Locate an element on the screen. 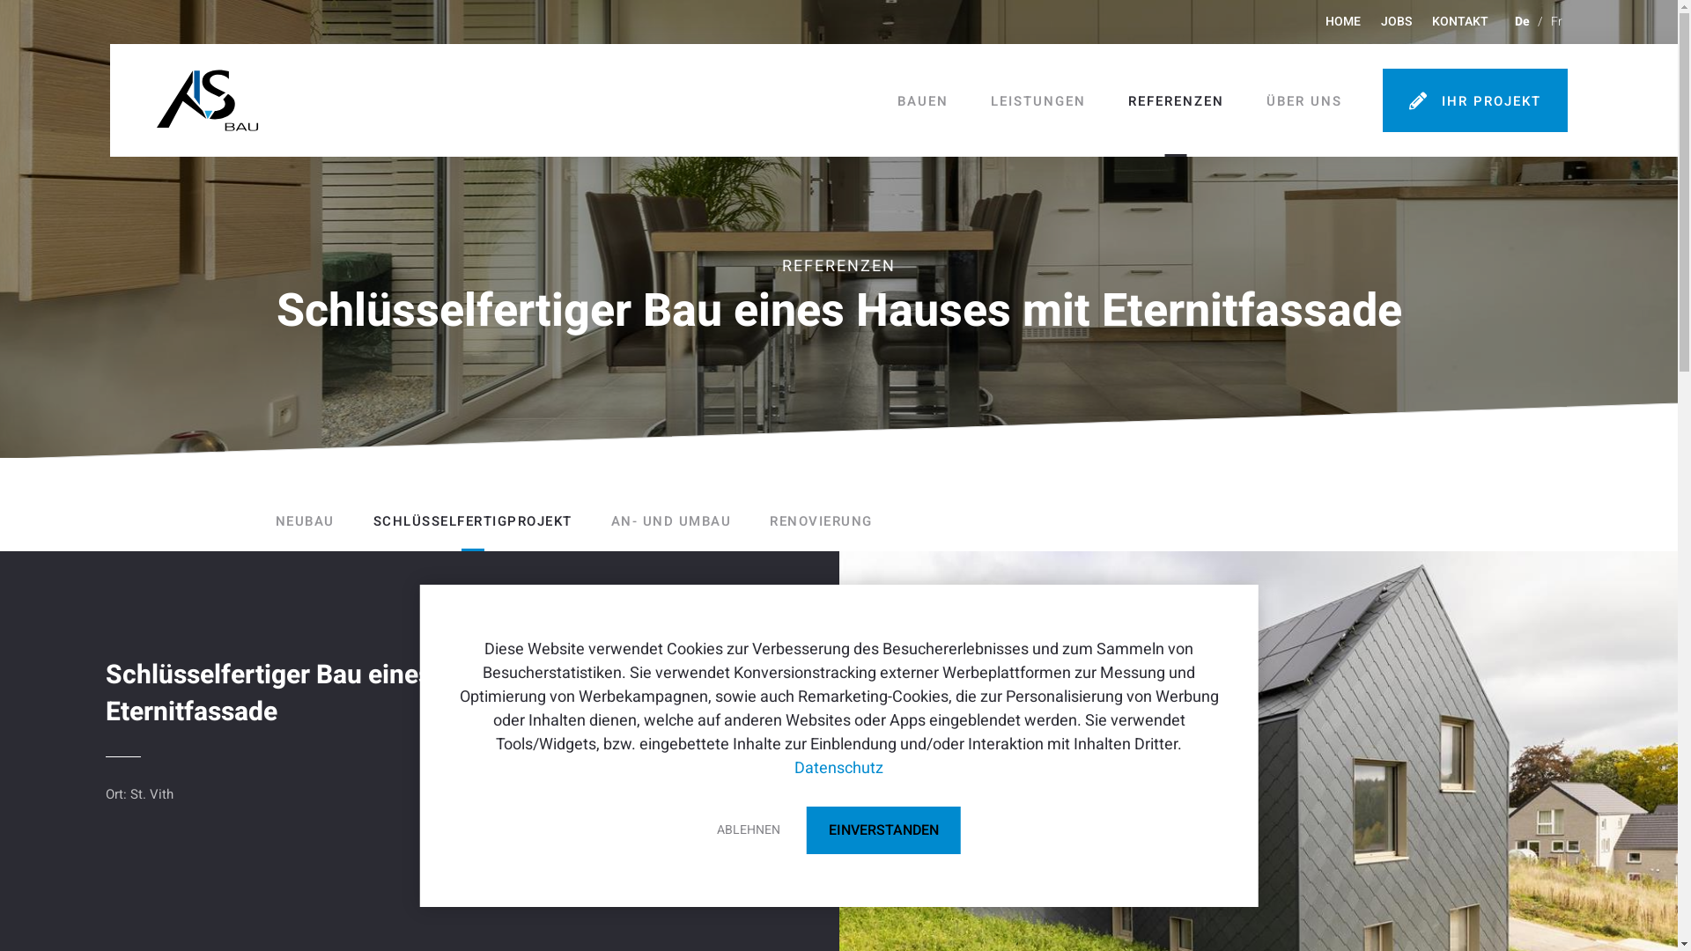 This screenshot has width=1691, height=951. HOME is located at coordinates (1343, 22).